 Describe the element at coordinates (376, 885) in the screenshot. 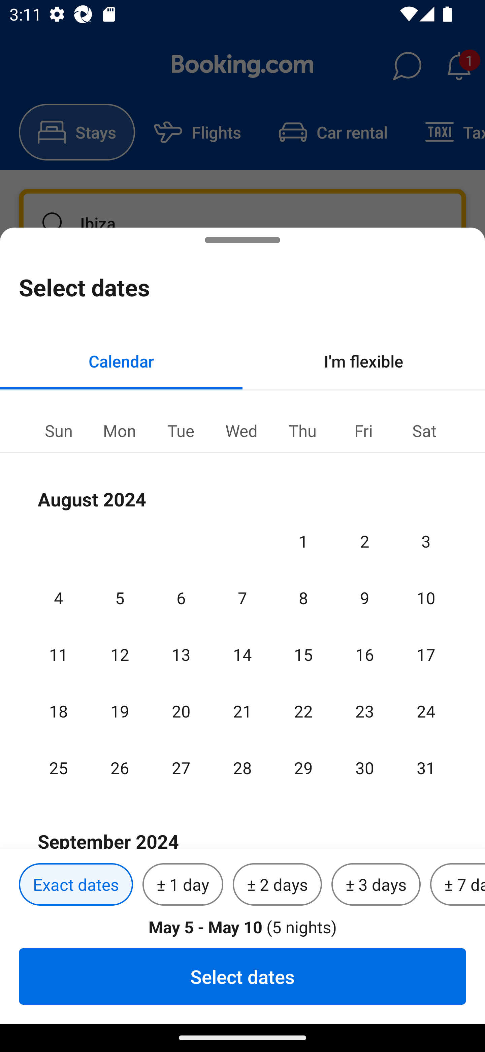

I see `± 3 days` at that location.